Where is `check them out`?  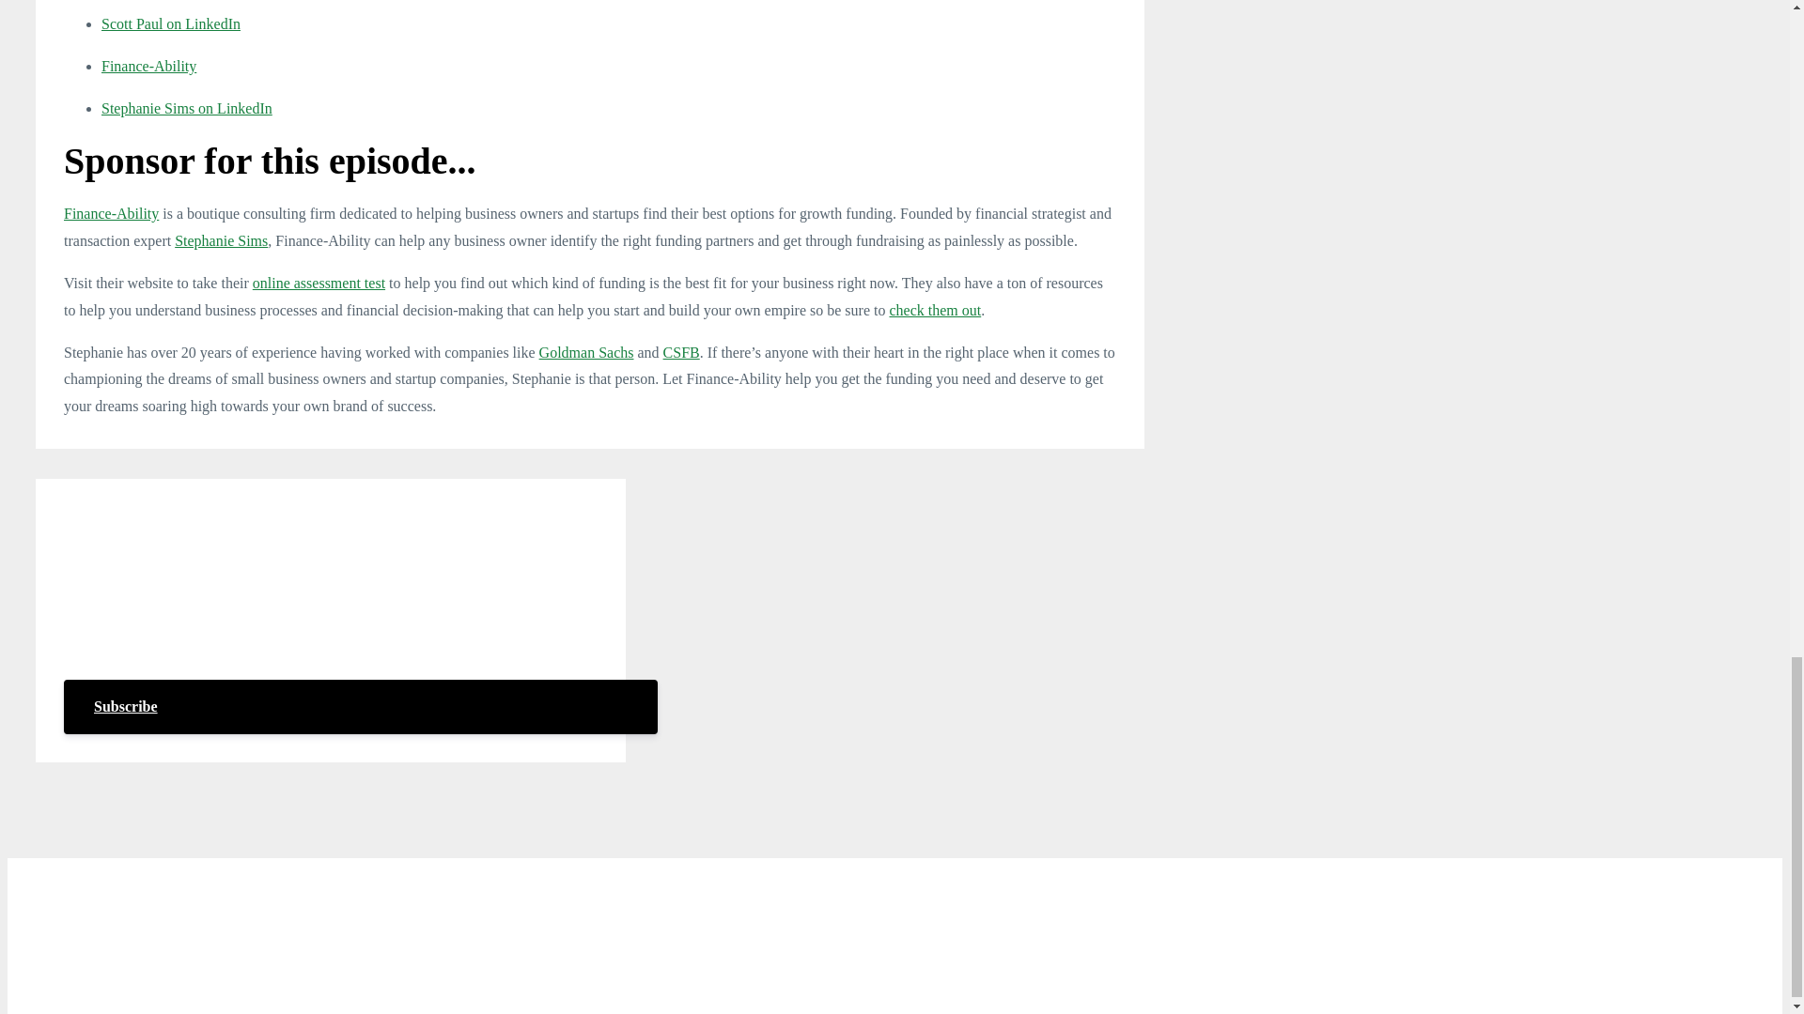
check them out is located at coordinates (935, 310).